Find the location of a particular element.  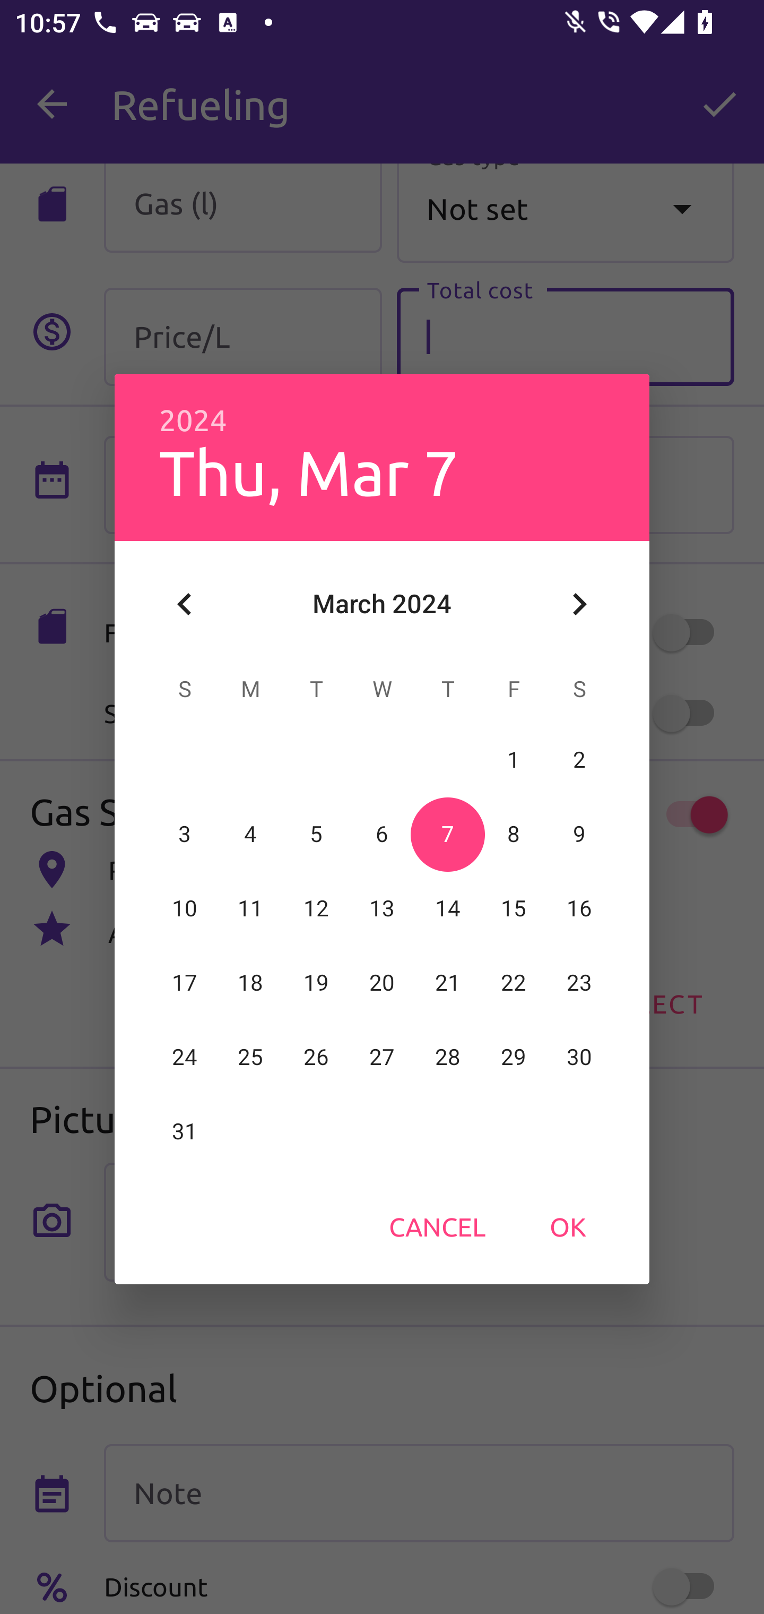

7 07 March 2024 is located at coordinates (447, 834).